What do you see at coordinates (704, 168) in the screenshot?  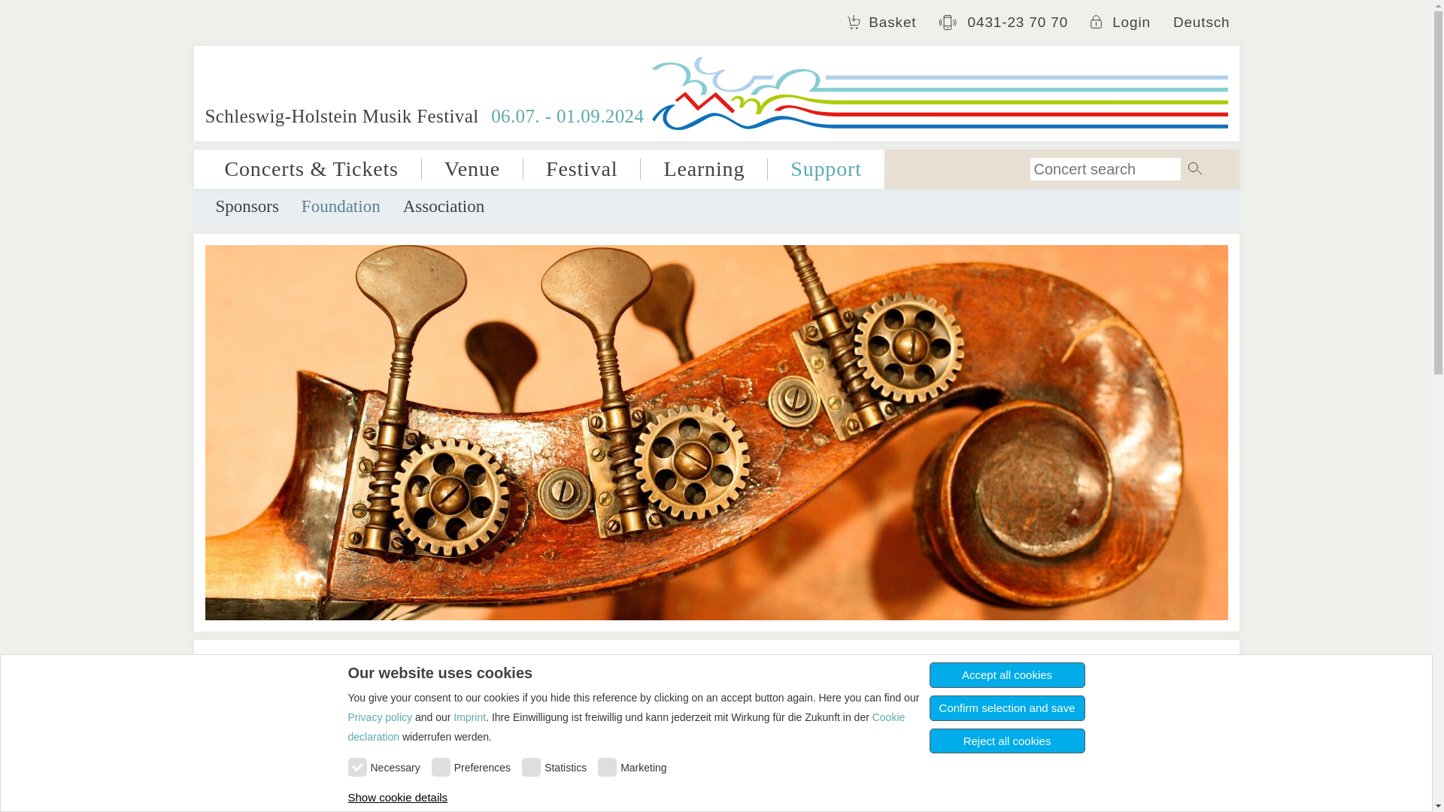 I see `Learning` at bounding box center [704, 168].